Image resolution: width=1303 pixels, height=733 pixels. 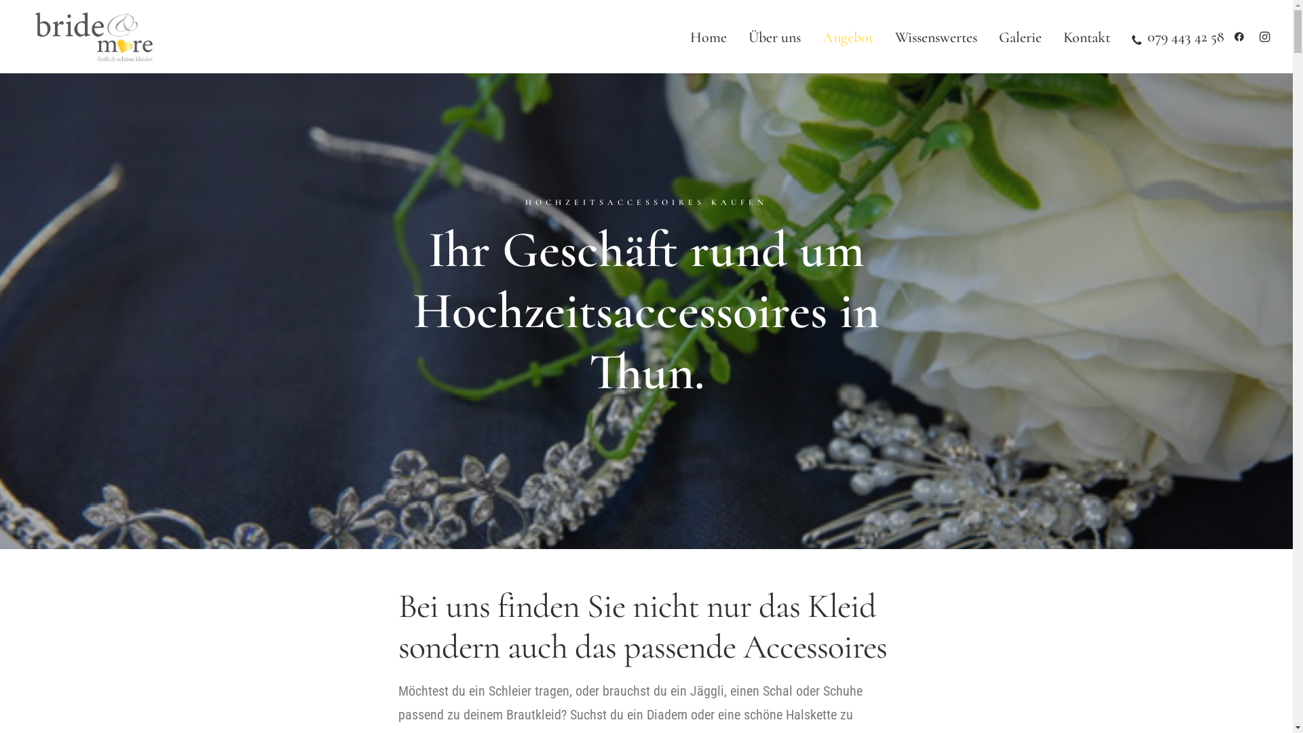 What do you see at coordinates (1086, 37) in the screenshot?
I see `Kontakt` at bounding box center [1086, 37].